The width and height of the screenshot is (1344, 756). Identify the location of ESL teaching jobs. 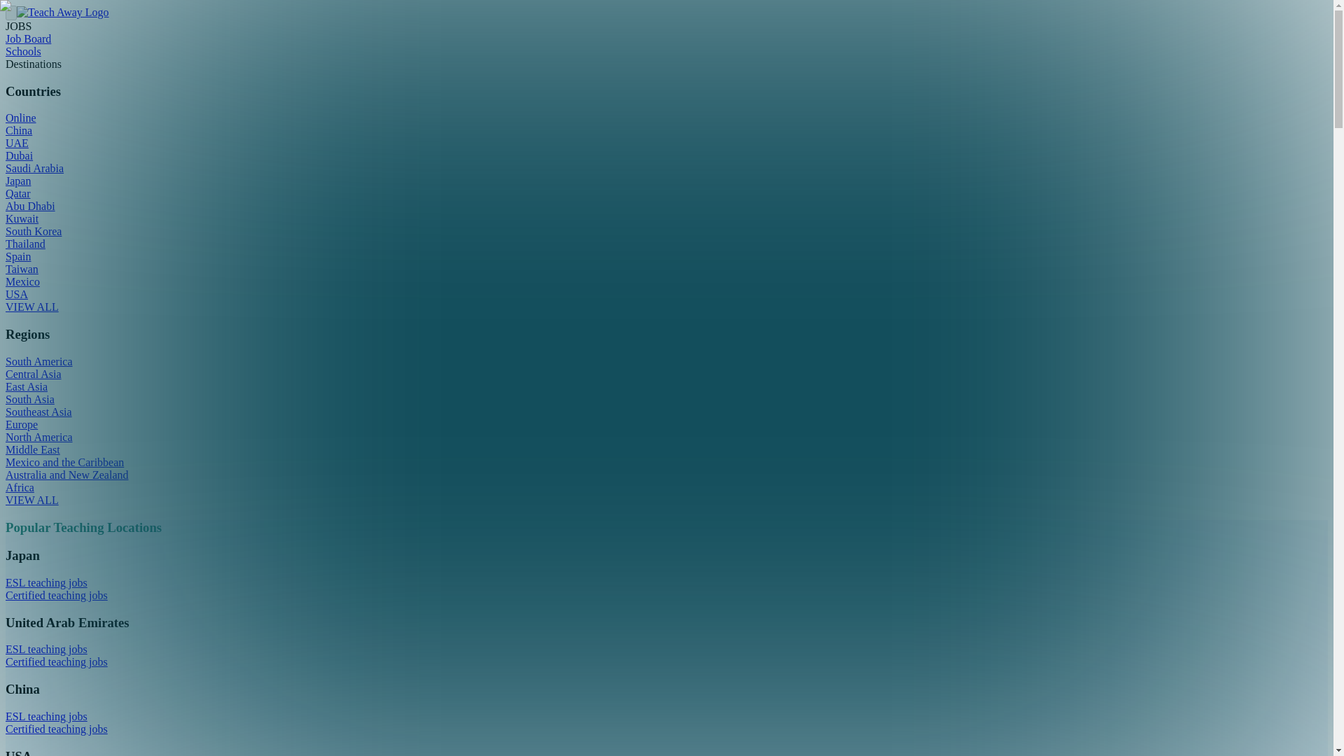
(46, 717).